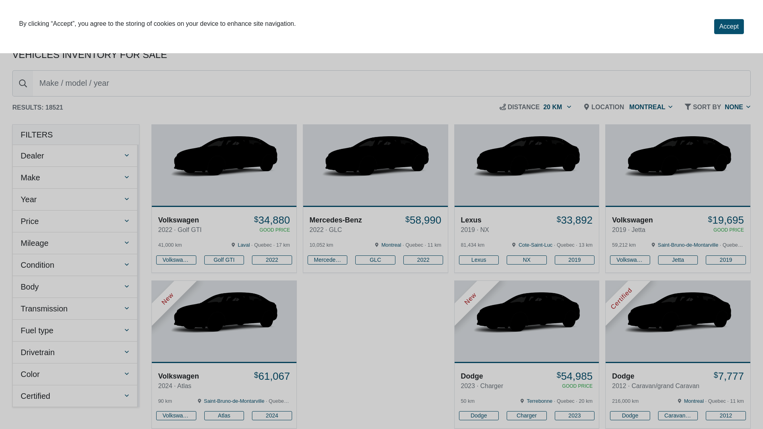  Describe the element at coordinates (224, 415) in the screenshot. I see `Atlas` at that location.